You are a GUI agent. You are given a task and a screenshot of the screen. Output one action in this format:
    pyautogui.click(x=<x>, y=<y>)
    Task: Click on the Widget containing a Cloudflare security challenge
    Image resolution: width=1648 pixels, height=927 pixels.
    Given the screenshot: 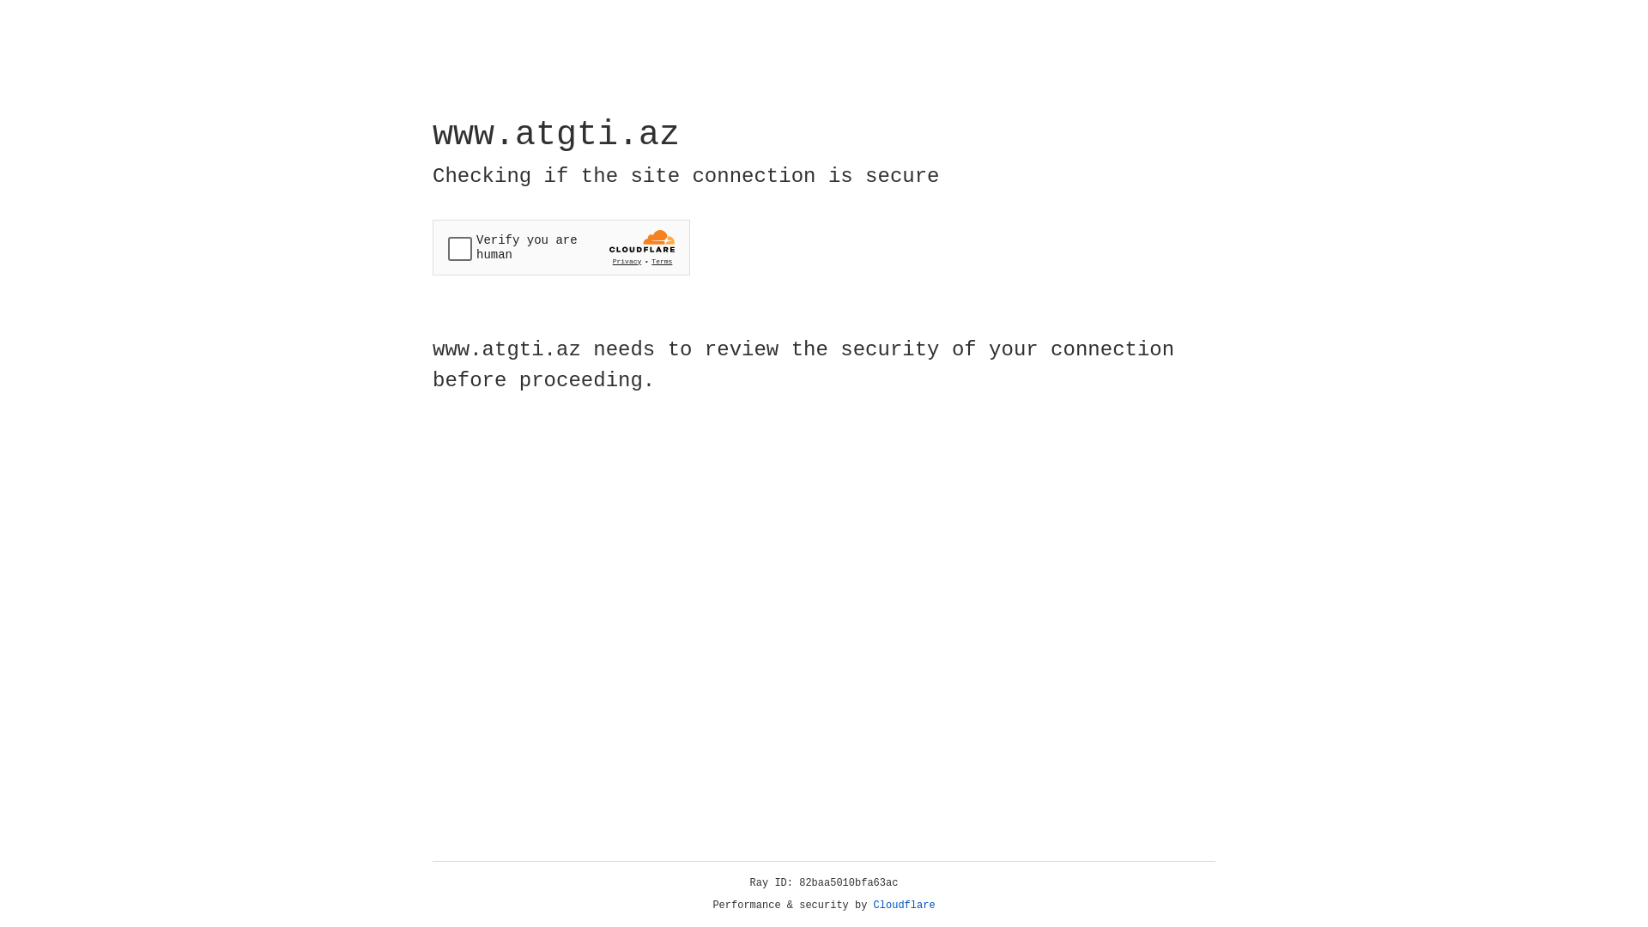 What is the action you would take?
    pyautogui.click(x=561, y=247)
    